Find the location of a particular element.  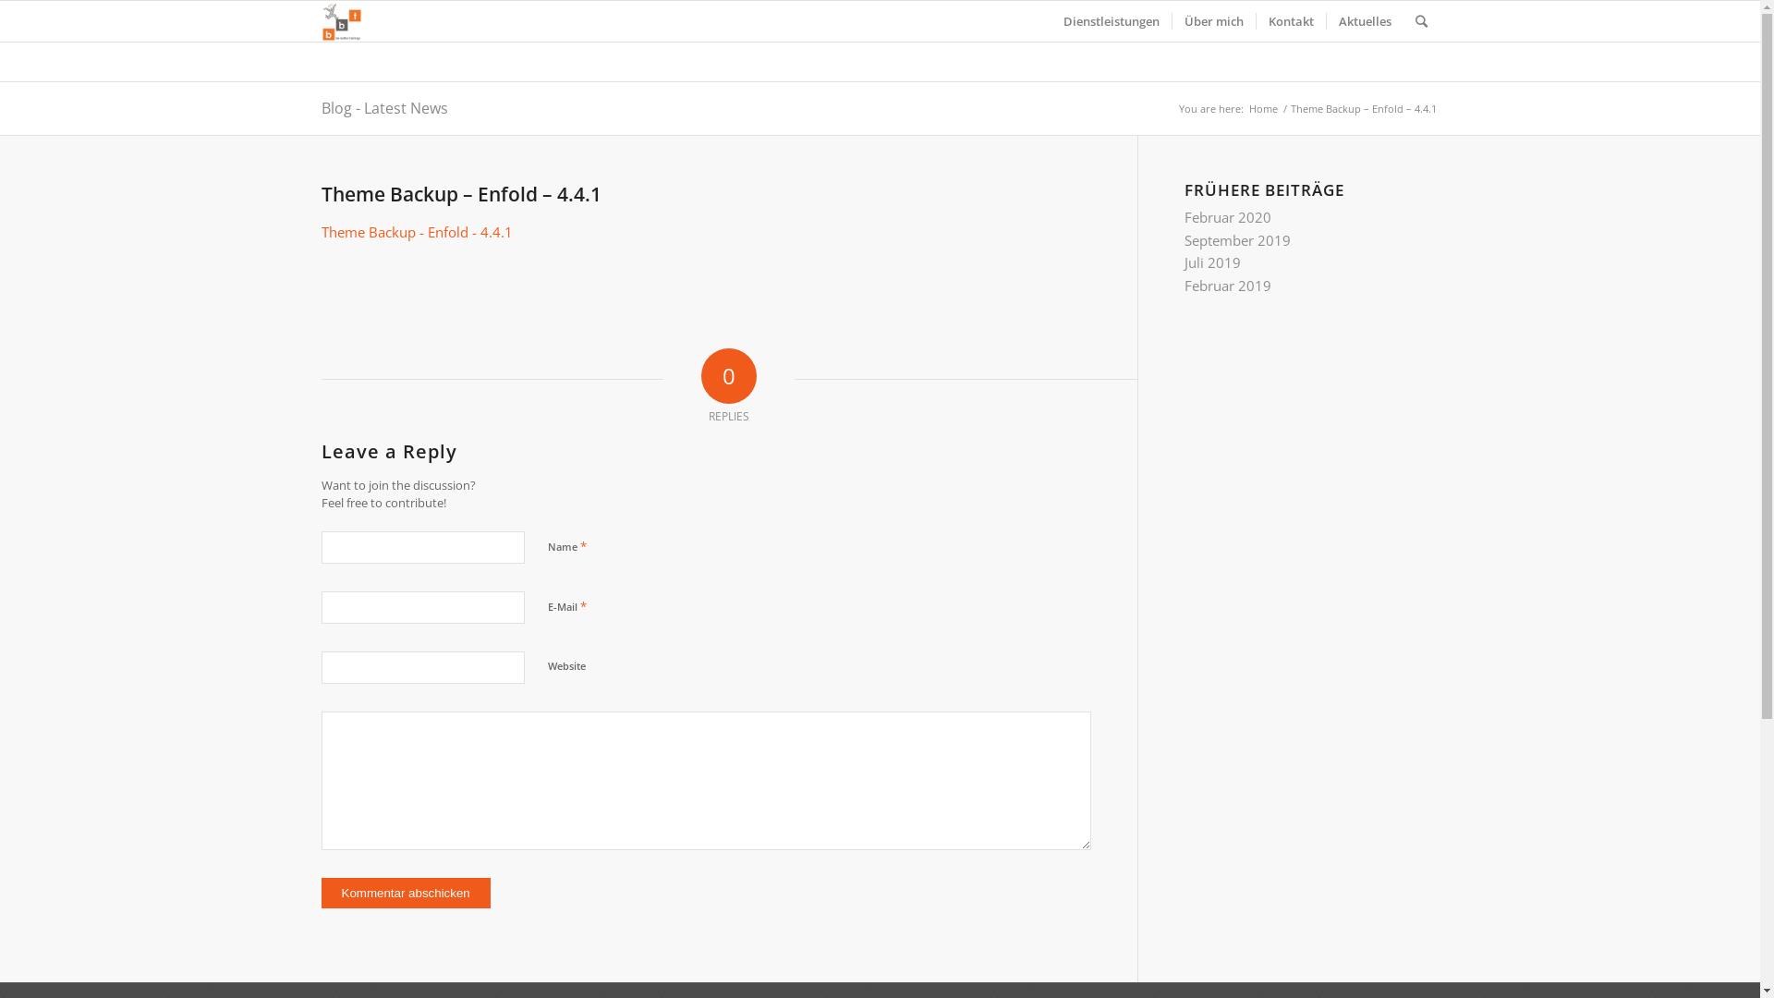

September 2019 is located at coordinates (1238, 240).